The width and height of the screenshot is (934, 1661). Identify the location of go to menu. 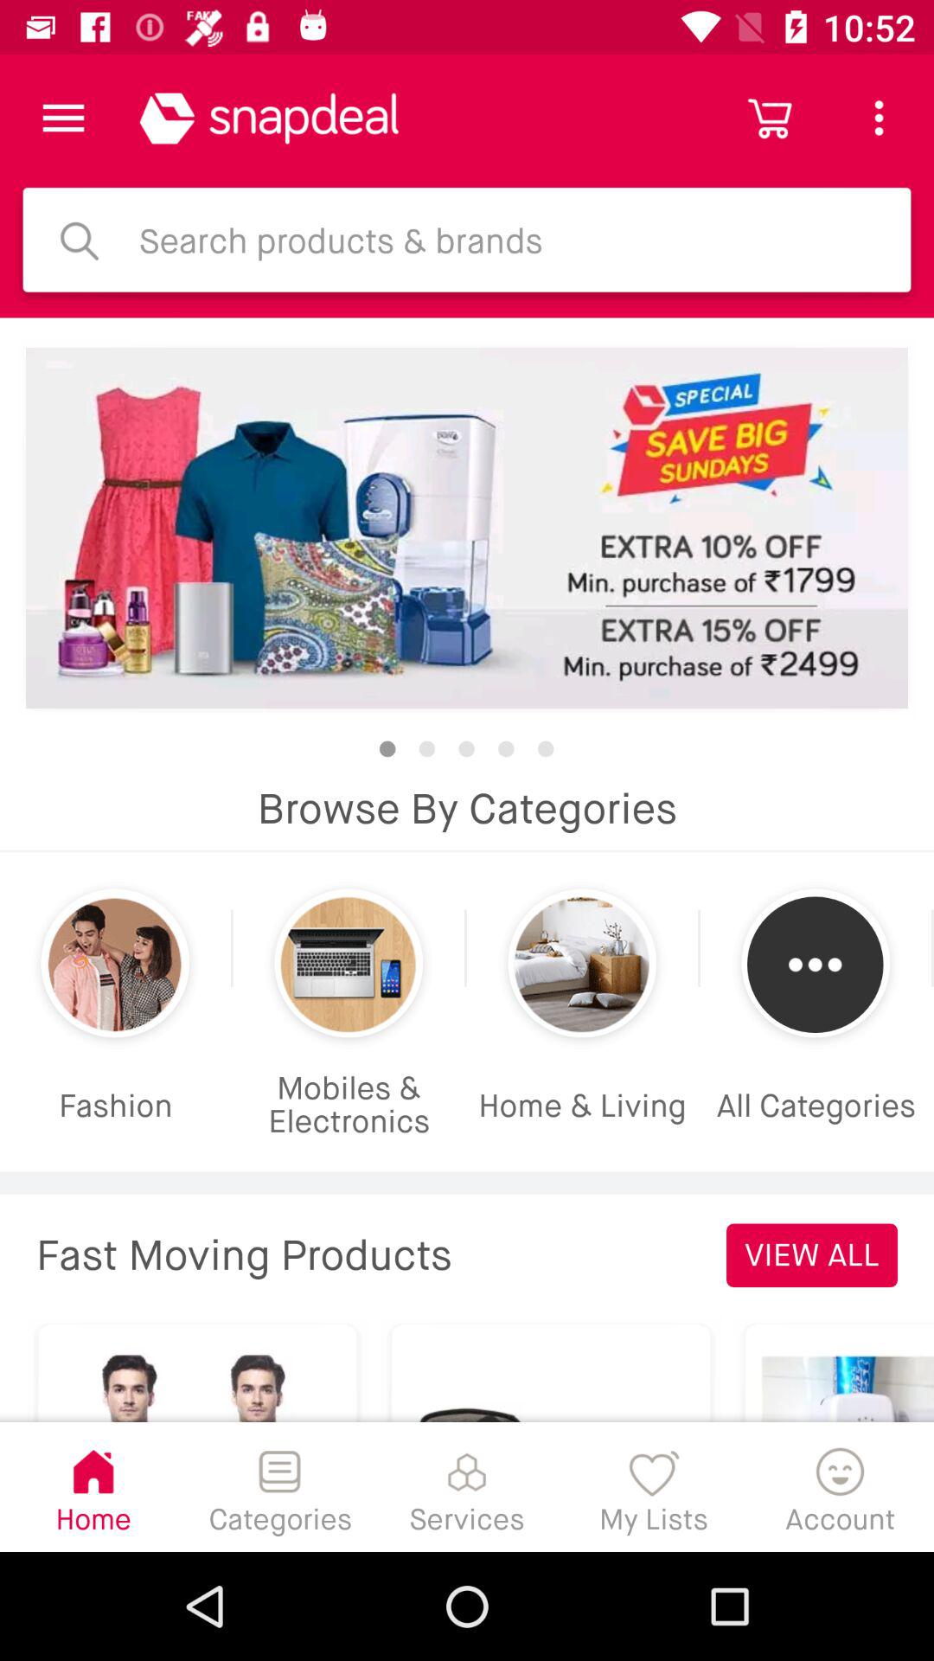
(64, 118).